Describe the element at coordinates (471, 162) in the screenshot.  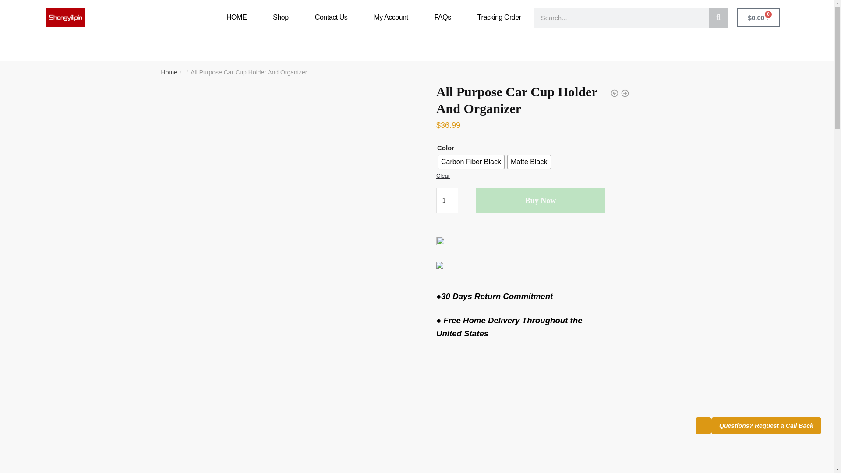
I see `Carbon Fiber Black` at that location.